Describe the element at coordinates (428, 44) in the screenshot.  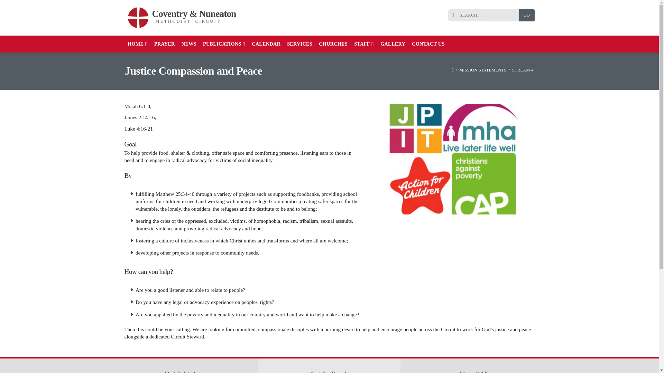
I see `CONTACT US` at that location.